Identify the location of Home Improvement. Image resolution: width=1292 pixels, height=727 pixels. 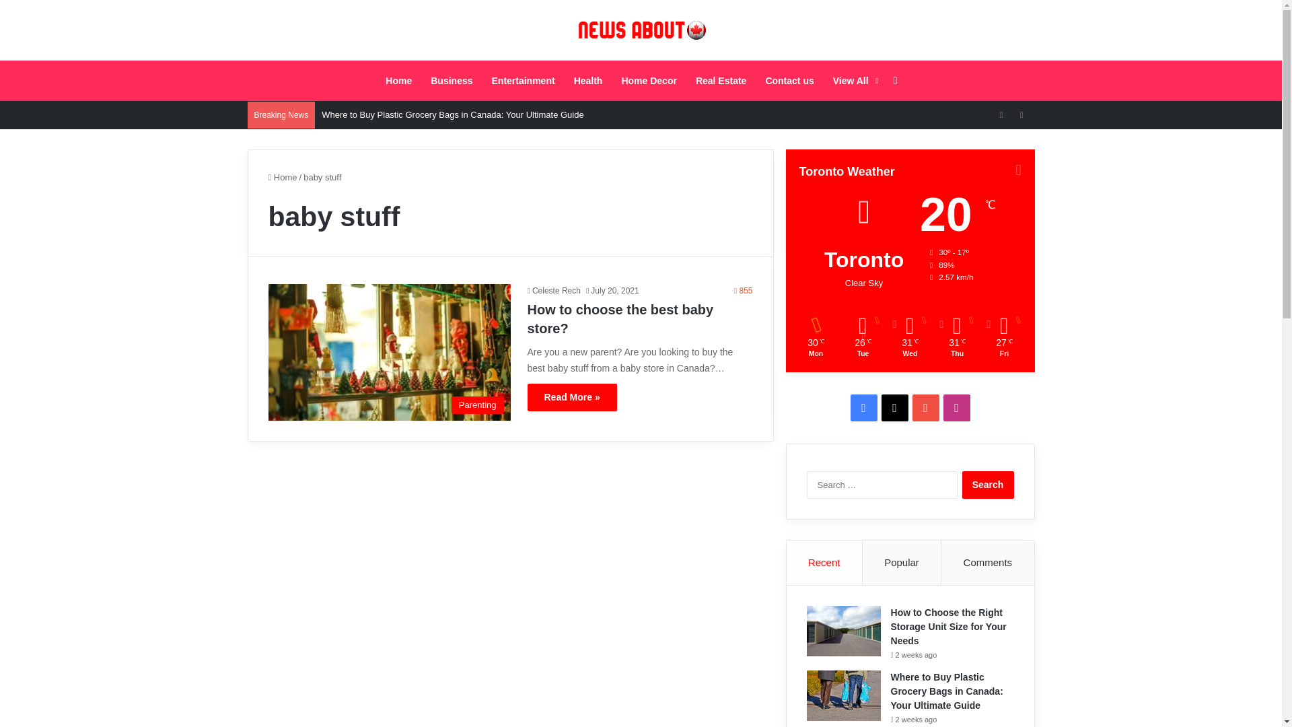
(649, 81).